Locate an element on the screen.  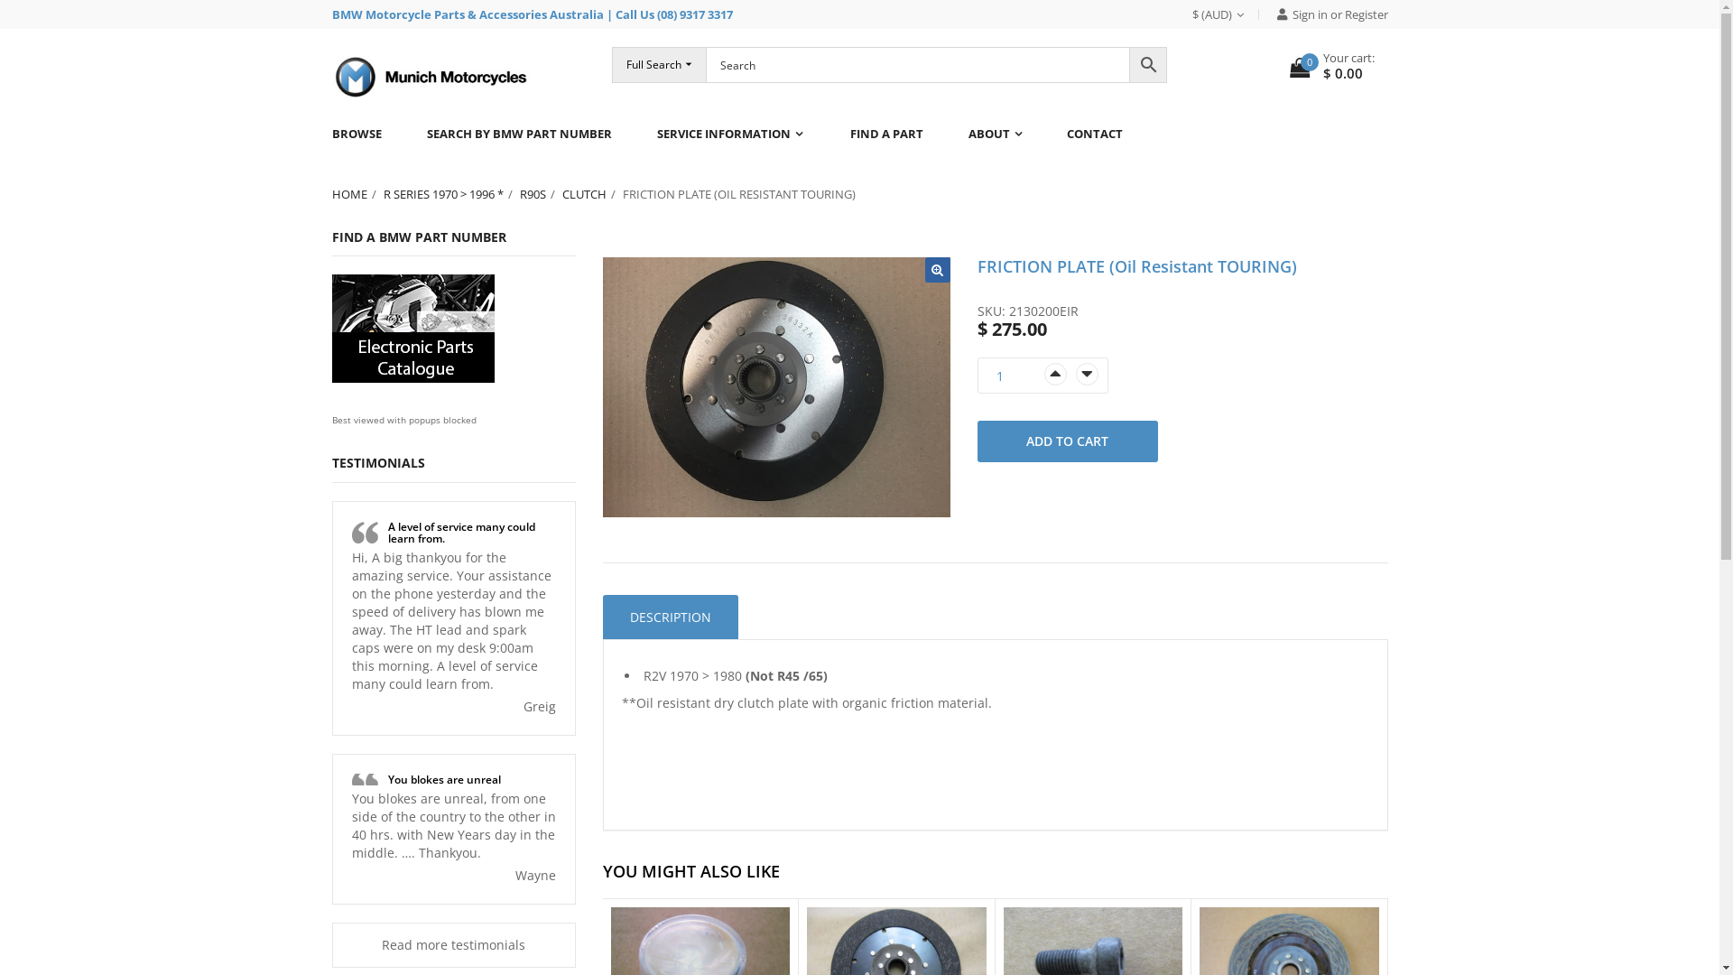
CONTACT is located at coordinates (1094, 134).